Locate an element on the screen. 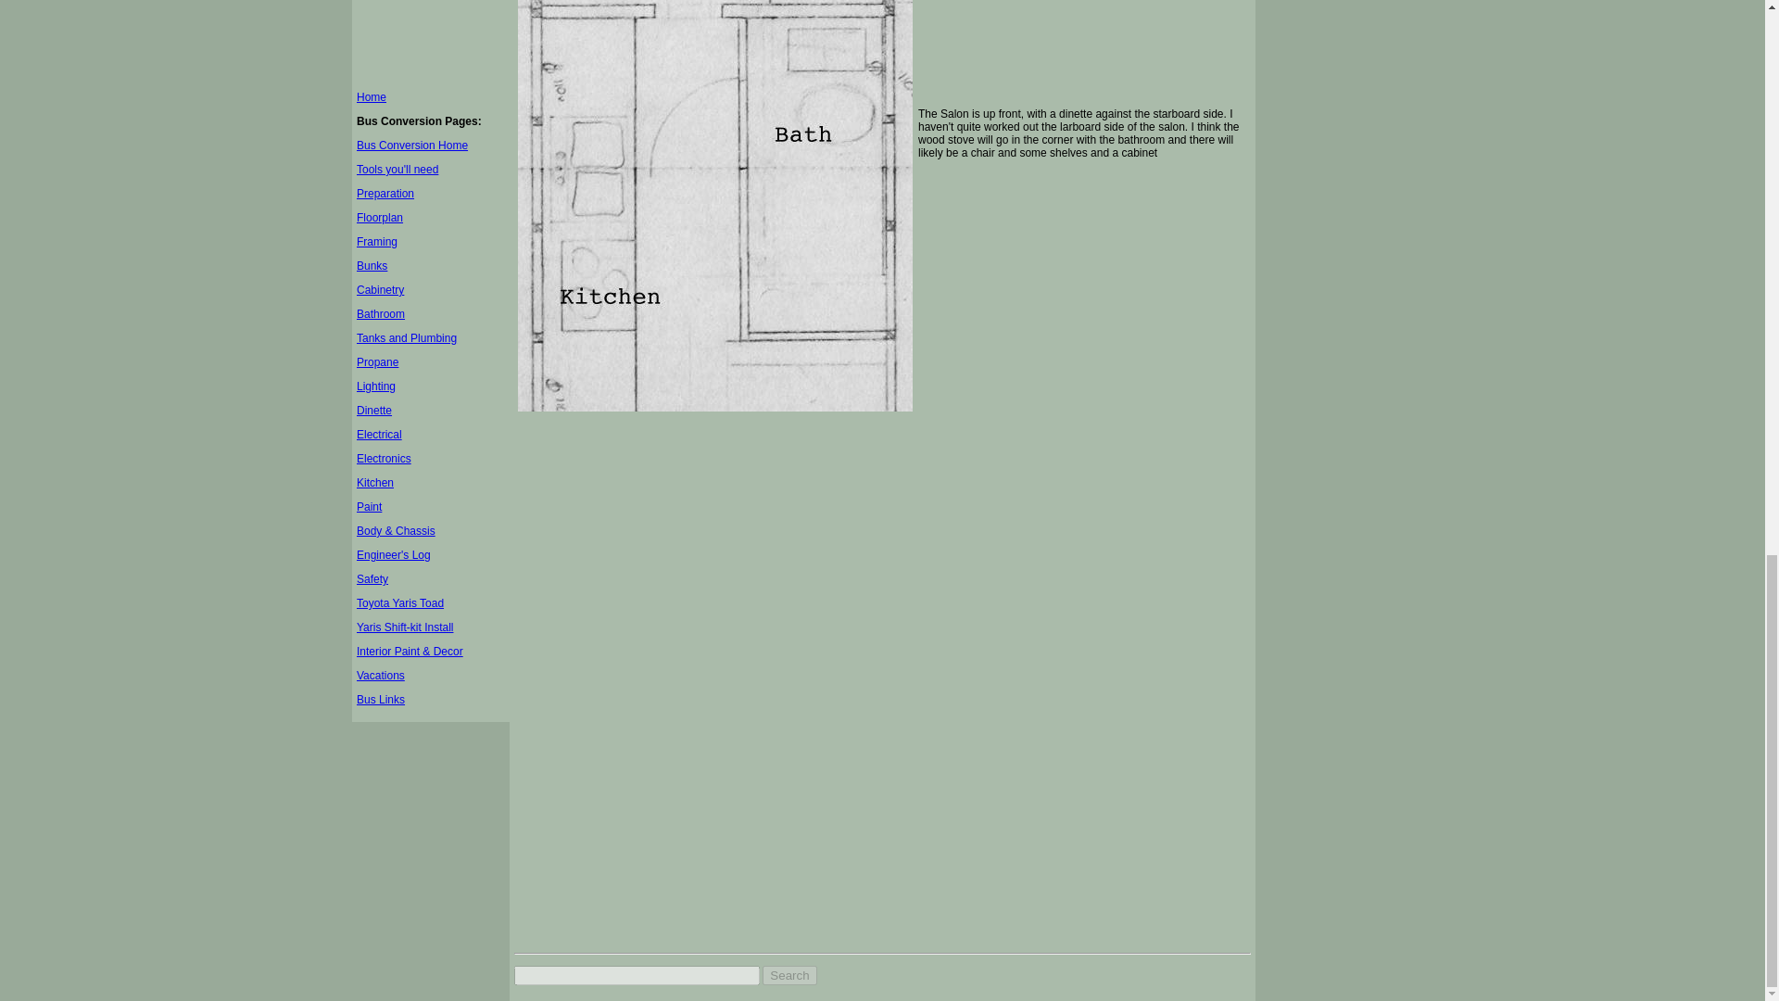  Tools you'll need is located at coordinates (397, 170).